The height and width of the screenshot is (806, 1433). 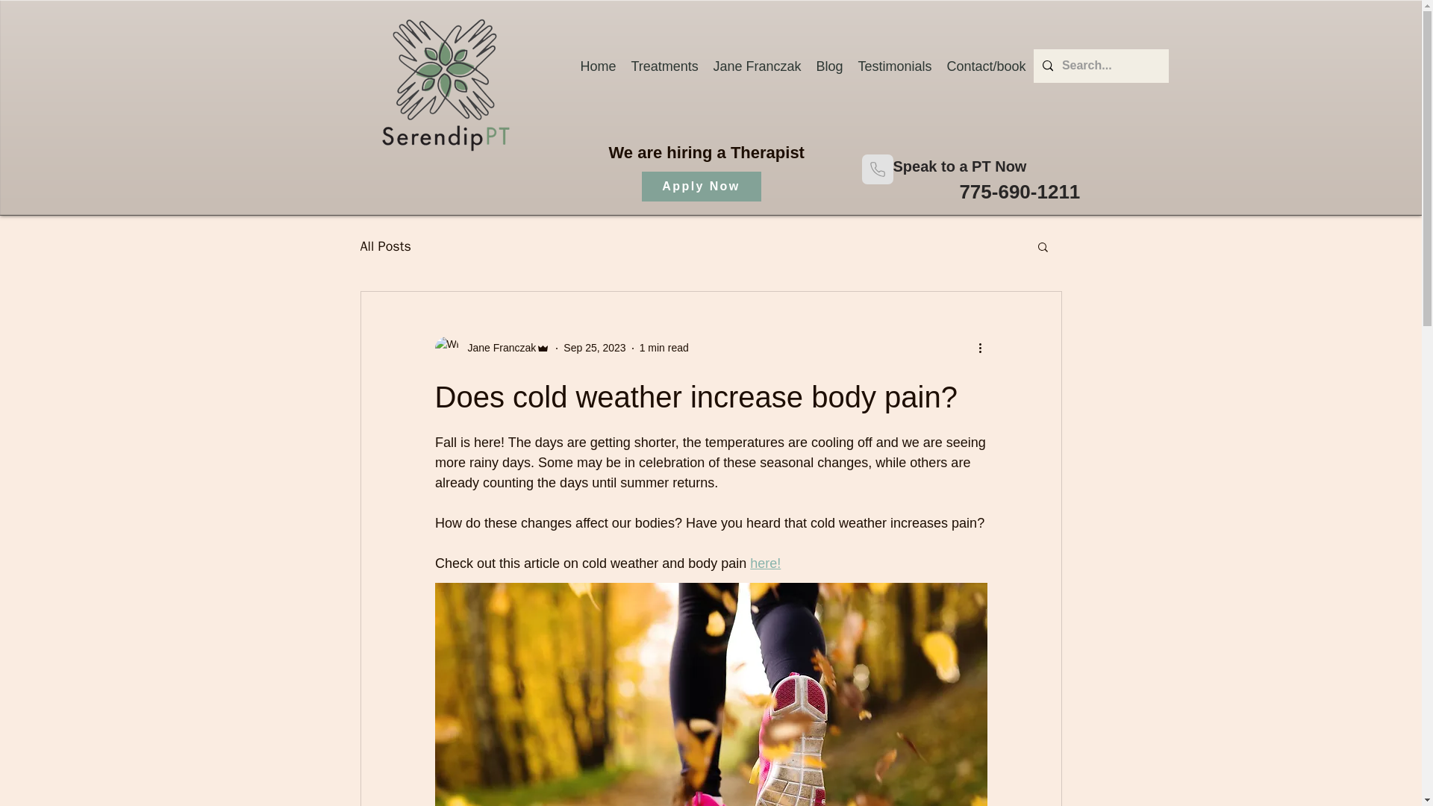 I want to click on All Posts, so click(x=384, y=246).